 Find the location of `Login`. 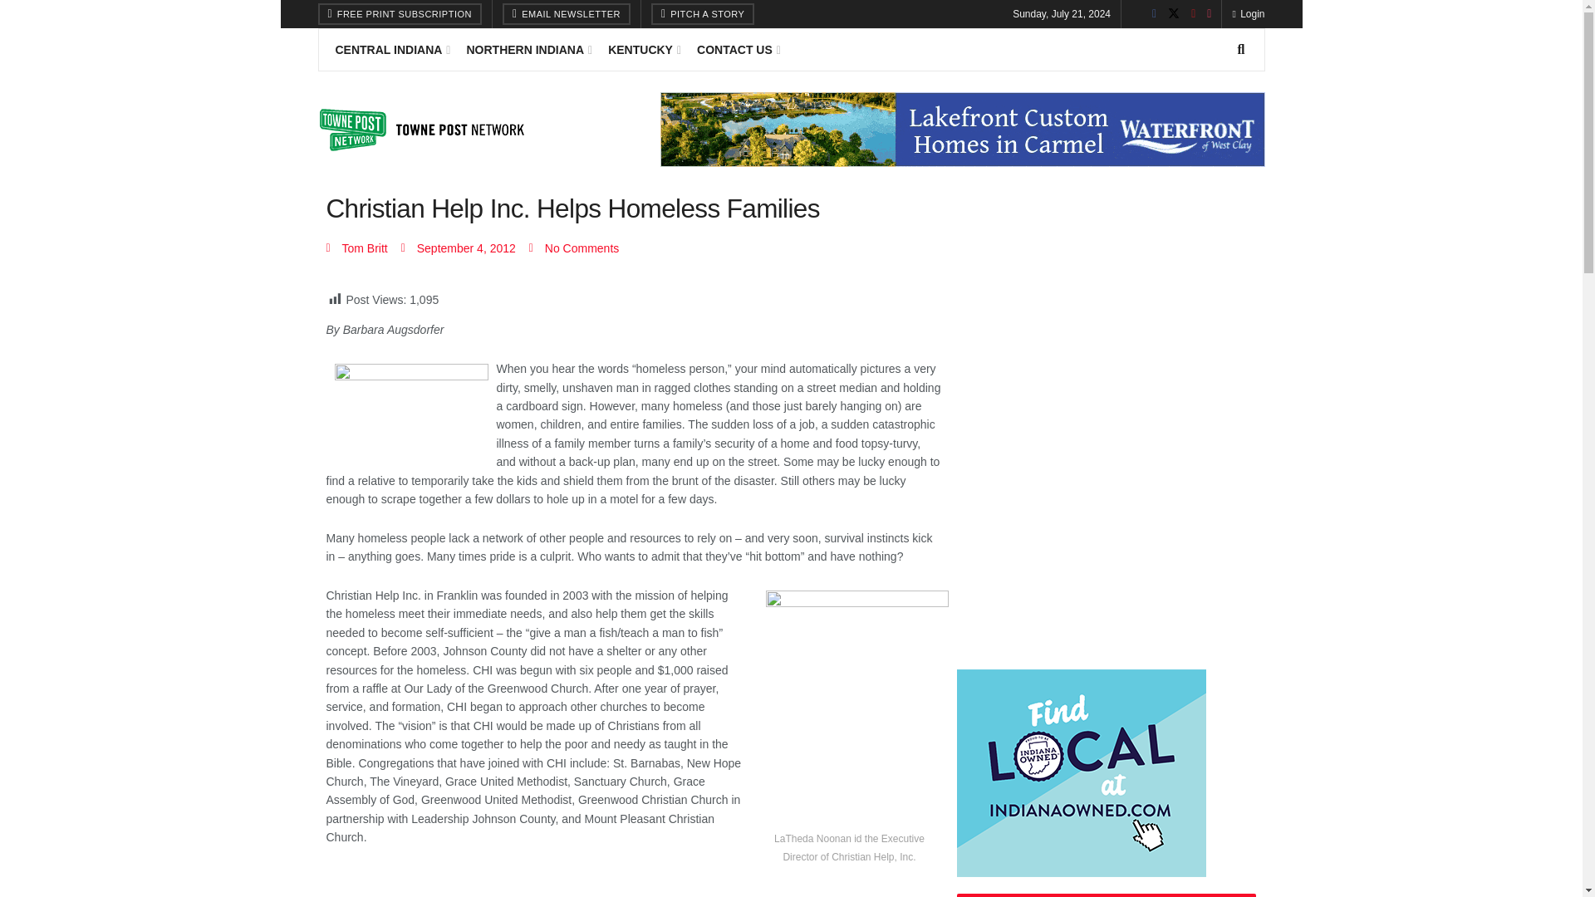

Login is located at coordinates (1248, 13).